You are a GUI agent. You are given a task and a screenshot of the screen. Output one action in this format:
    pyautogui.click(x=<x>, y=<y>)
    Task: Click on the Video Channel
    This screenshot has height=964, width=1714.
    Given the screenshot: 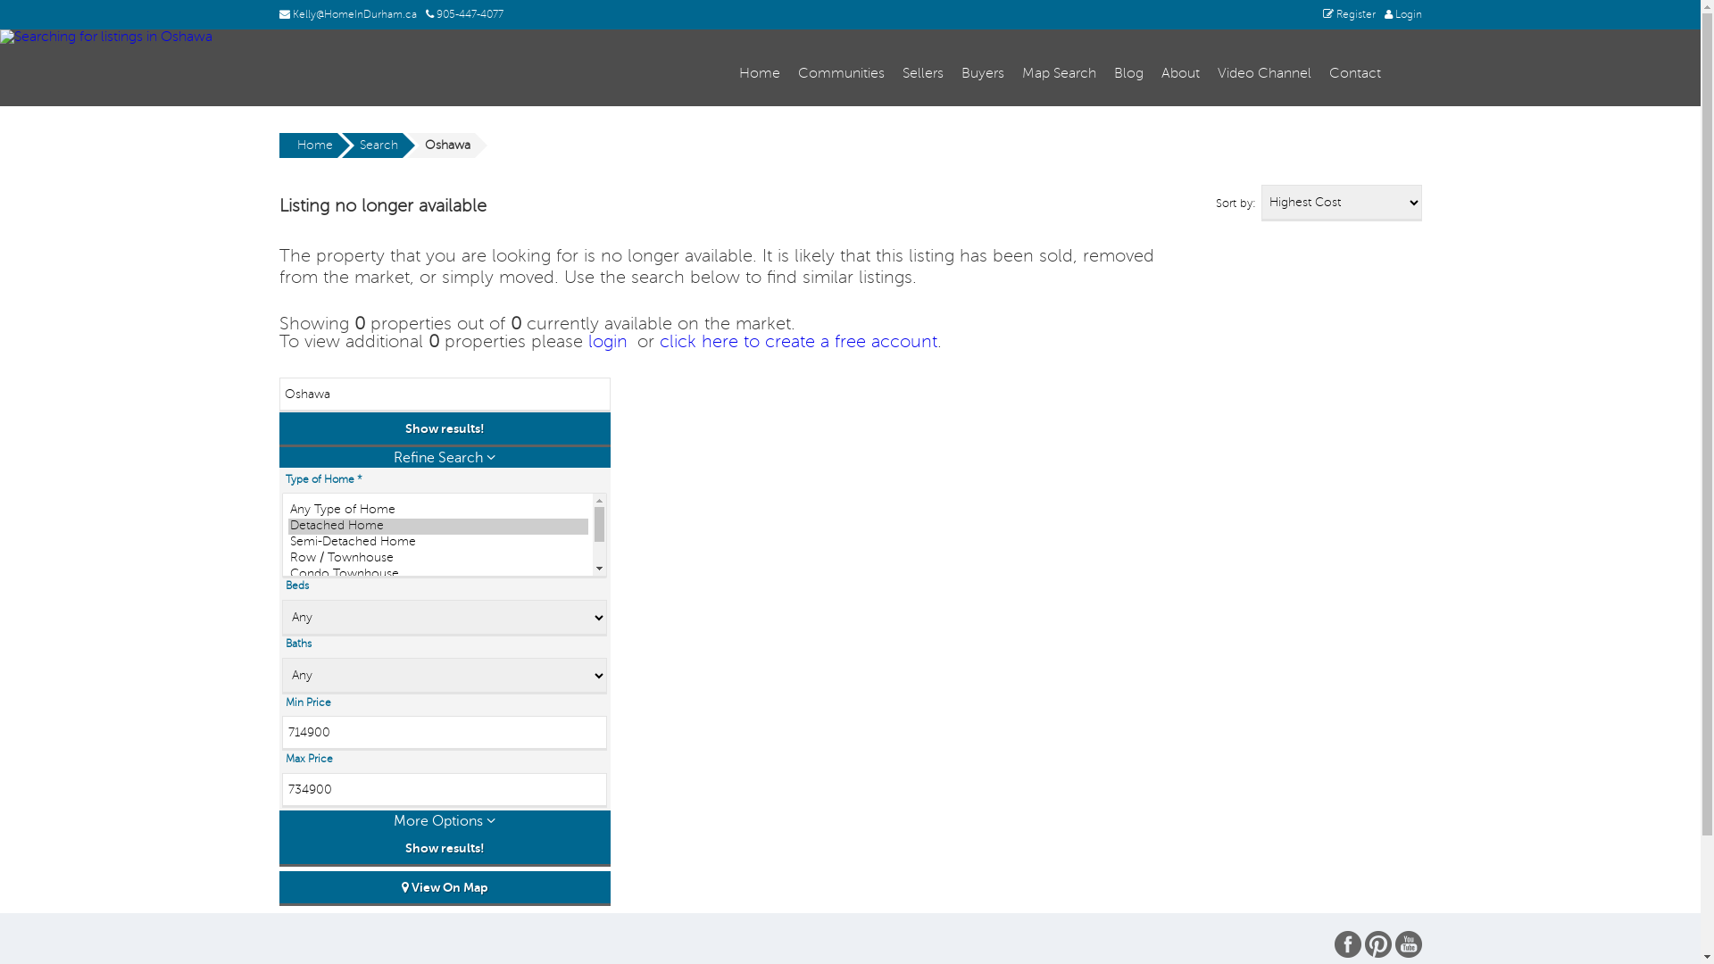 What is the action you would take?
    pyautogui.click(x=1264, y=75)
    